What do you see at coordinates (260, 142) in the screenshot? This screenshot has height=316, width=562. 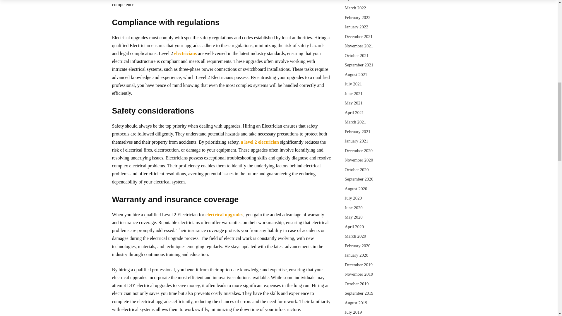 I see `a level 2 electrician` at bounding box center [260, 142].